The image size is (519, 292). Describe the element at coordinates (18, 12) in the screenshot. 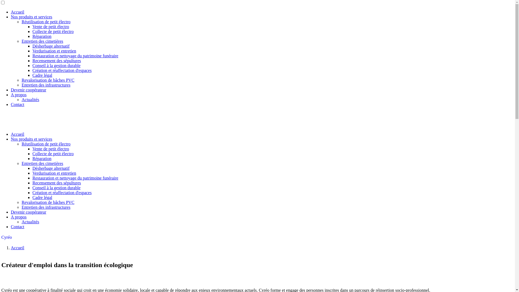

I see `Accueil` at that location.